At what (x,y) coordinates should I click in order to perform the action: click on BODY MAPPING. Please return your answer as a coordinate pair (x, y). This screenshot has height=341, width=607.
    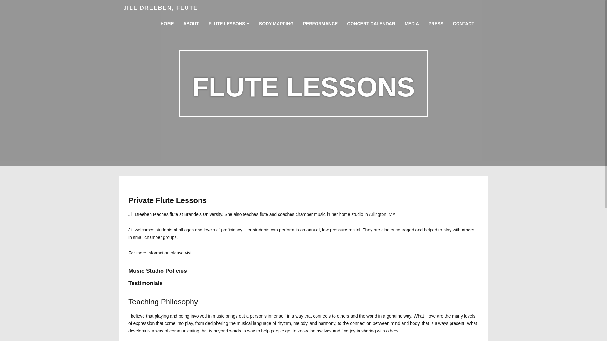
    Looking at the image, I should click on (276, 22).